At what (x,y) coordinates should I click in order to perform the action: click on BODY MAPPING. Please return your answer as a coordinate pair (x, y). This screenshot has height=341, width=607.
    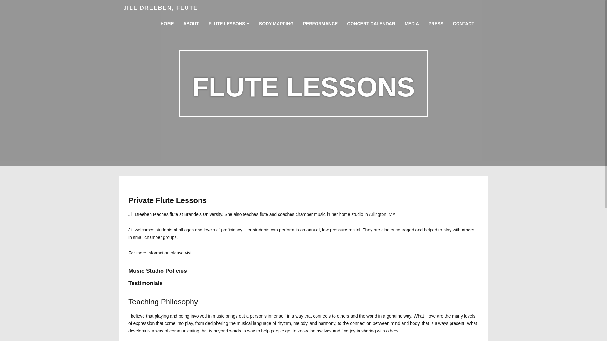
    Looking at the image, I should click on (276, 22).